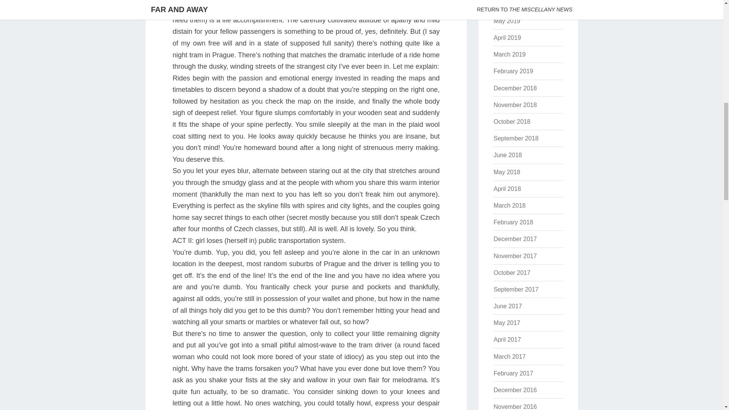 This screenshot has height=410, width=729. Describe the element at coordinates (516, 138) in the screenshot. I see `September 2018` at that location.